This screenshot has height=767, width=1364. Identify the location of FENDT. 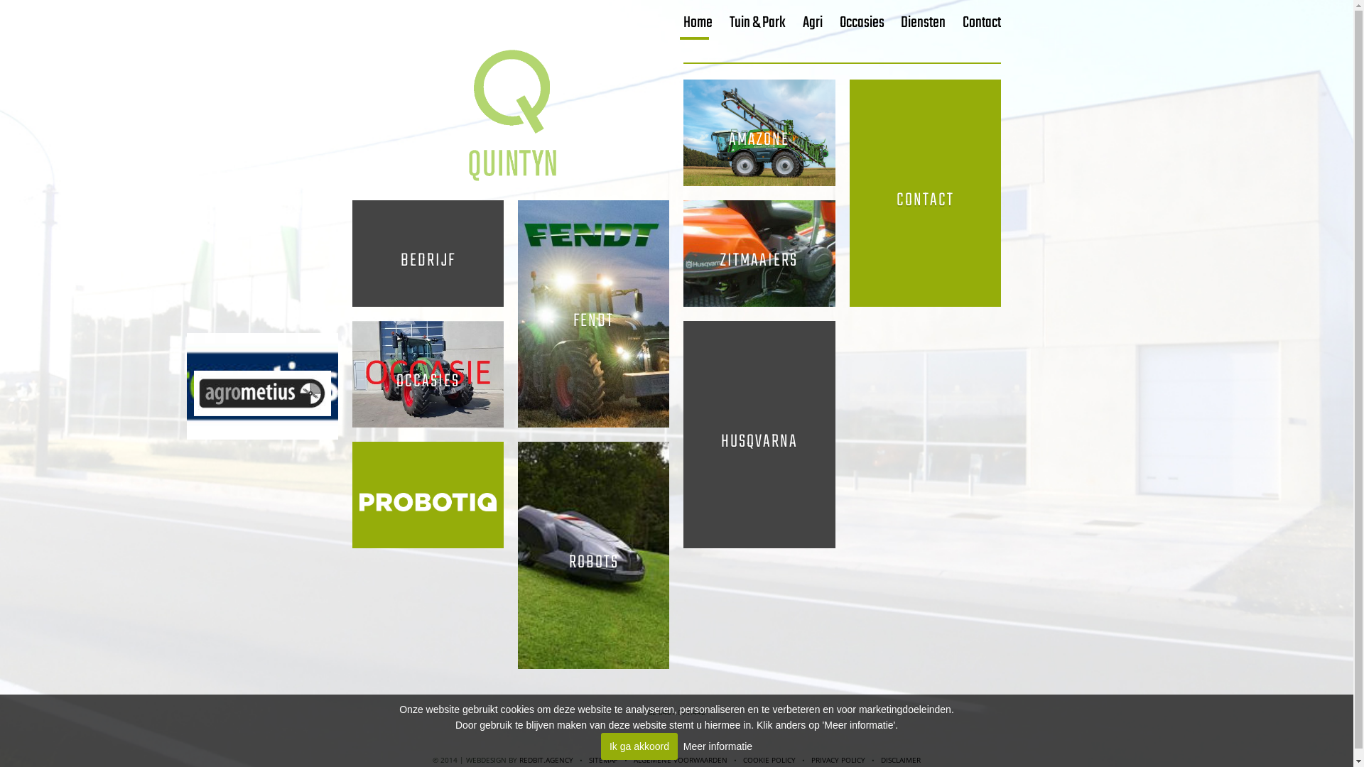
(594, 320).